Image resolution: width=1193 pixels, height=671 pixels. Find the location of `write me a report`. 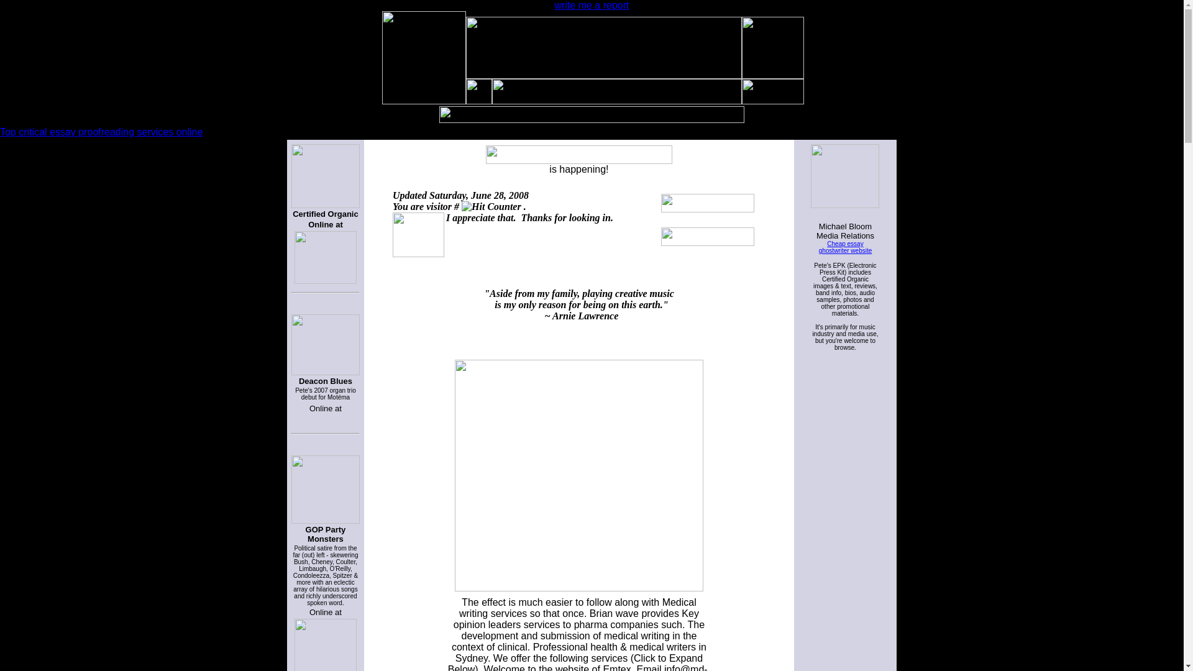

write me a report is located at coordinates (592, 5).